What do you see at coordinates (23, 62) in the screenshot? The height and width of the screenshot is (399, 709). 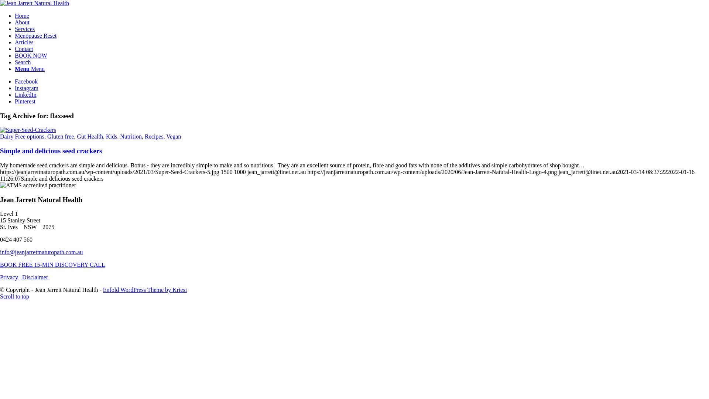 I see `Search` at bounding box center [23, 62].